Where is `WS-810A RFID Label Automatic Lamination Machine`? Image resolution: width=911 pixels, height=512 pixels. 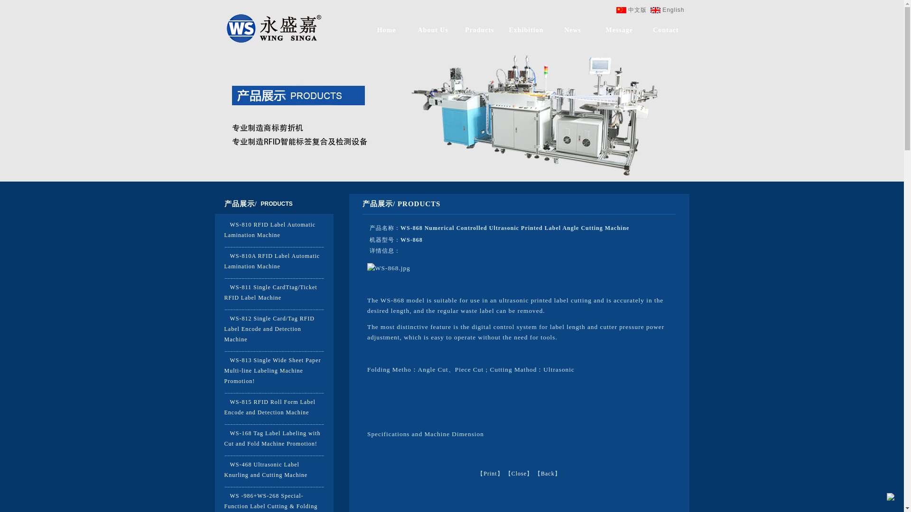 WS-810A RFID Label Automatic Lamination Machine is located at coordinates (271, 261).